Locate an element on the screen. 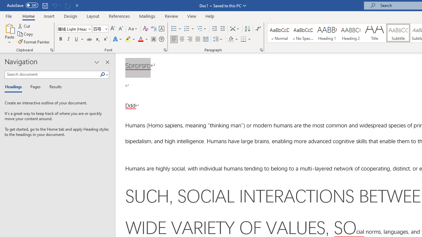 The image size is (422, 237). Multilevel List is located at coordinates (202, 29).